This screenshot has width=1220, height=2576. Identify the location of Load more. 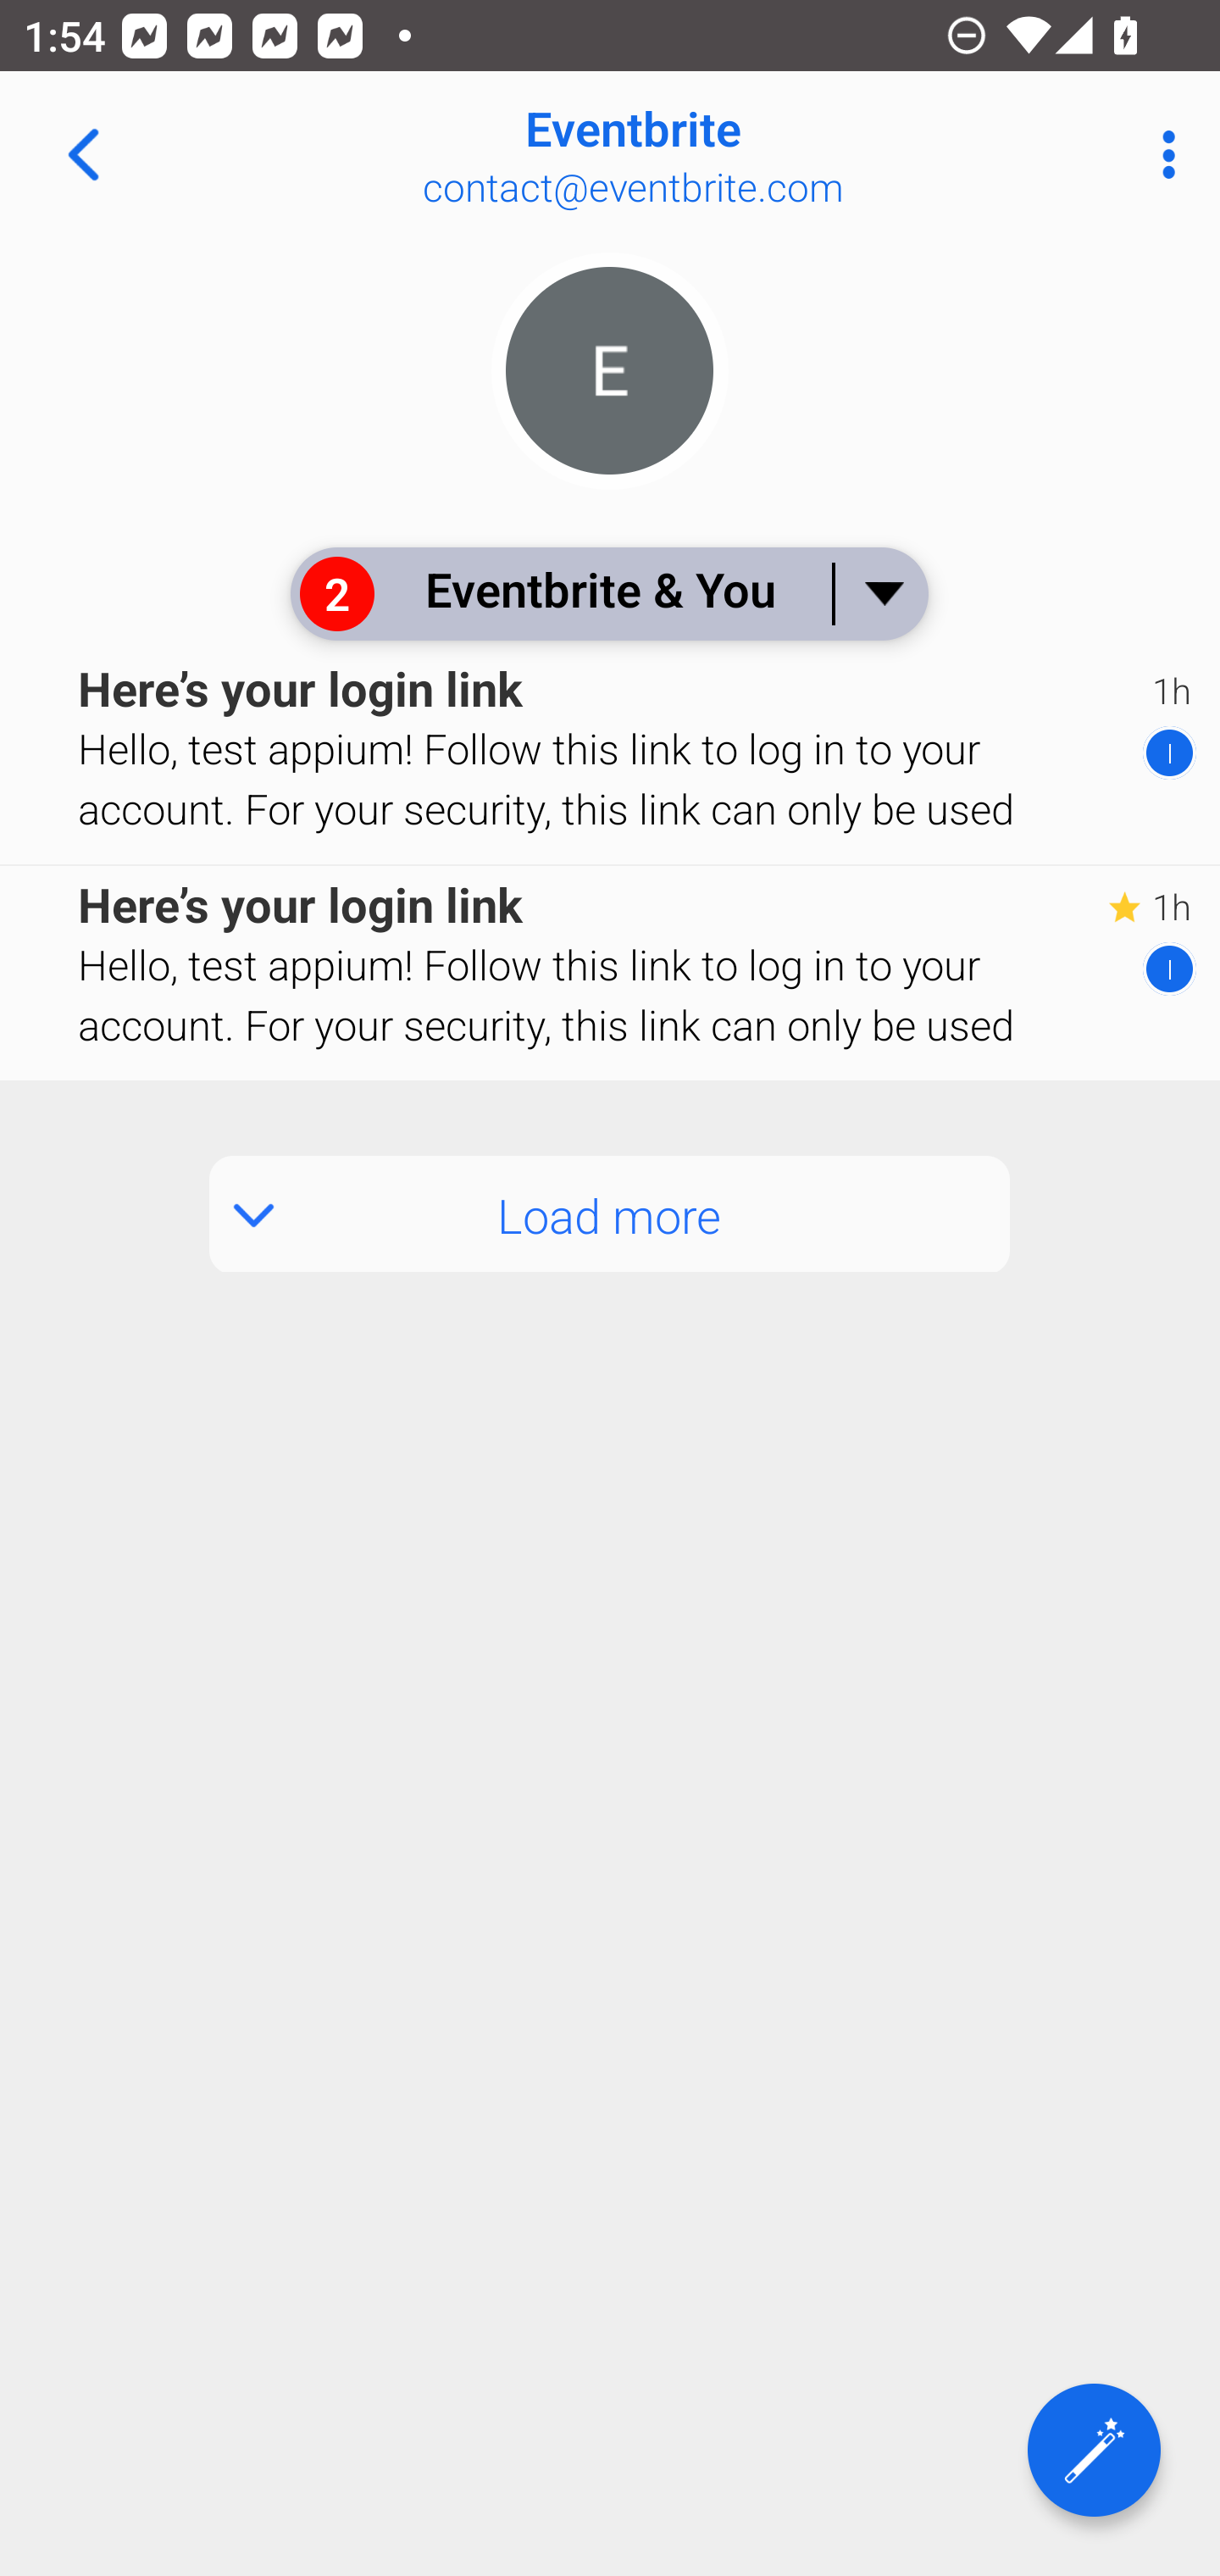
(610, 1213).